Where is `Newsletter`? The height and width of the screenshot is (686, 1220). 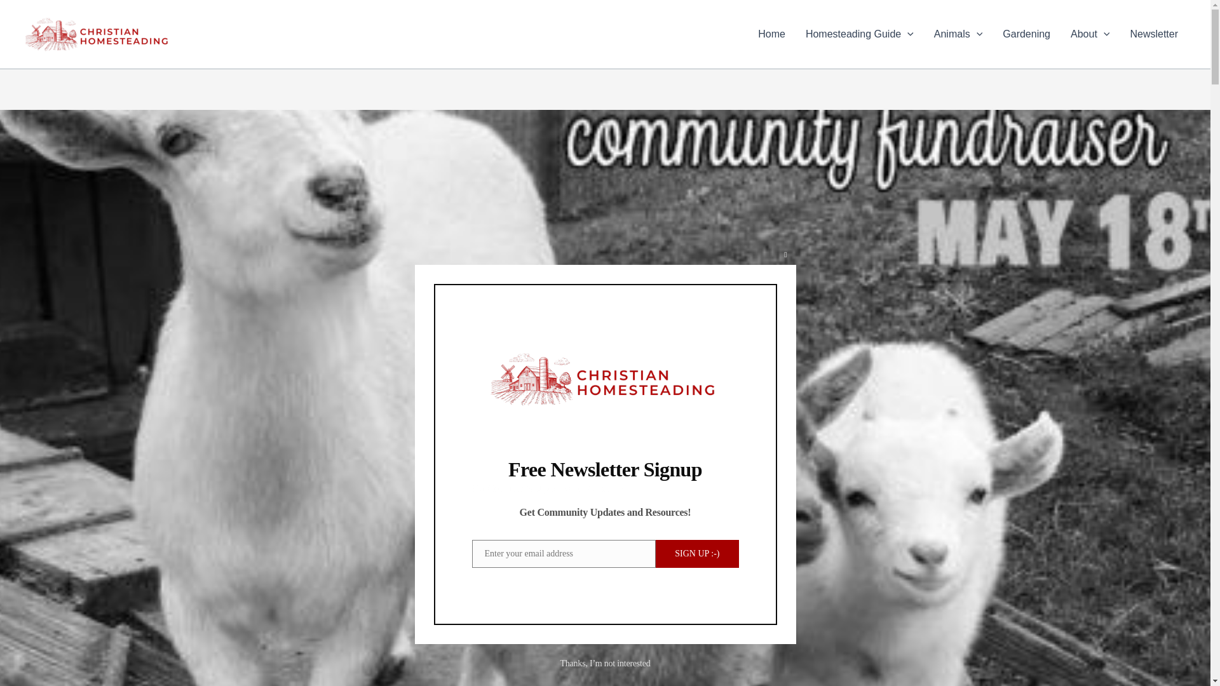
Newsletter is located at coordinates (1154, 34).